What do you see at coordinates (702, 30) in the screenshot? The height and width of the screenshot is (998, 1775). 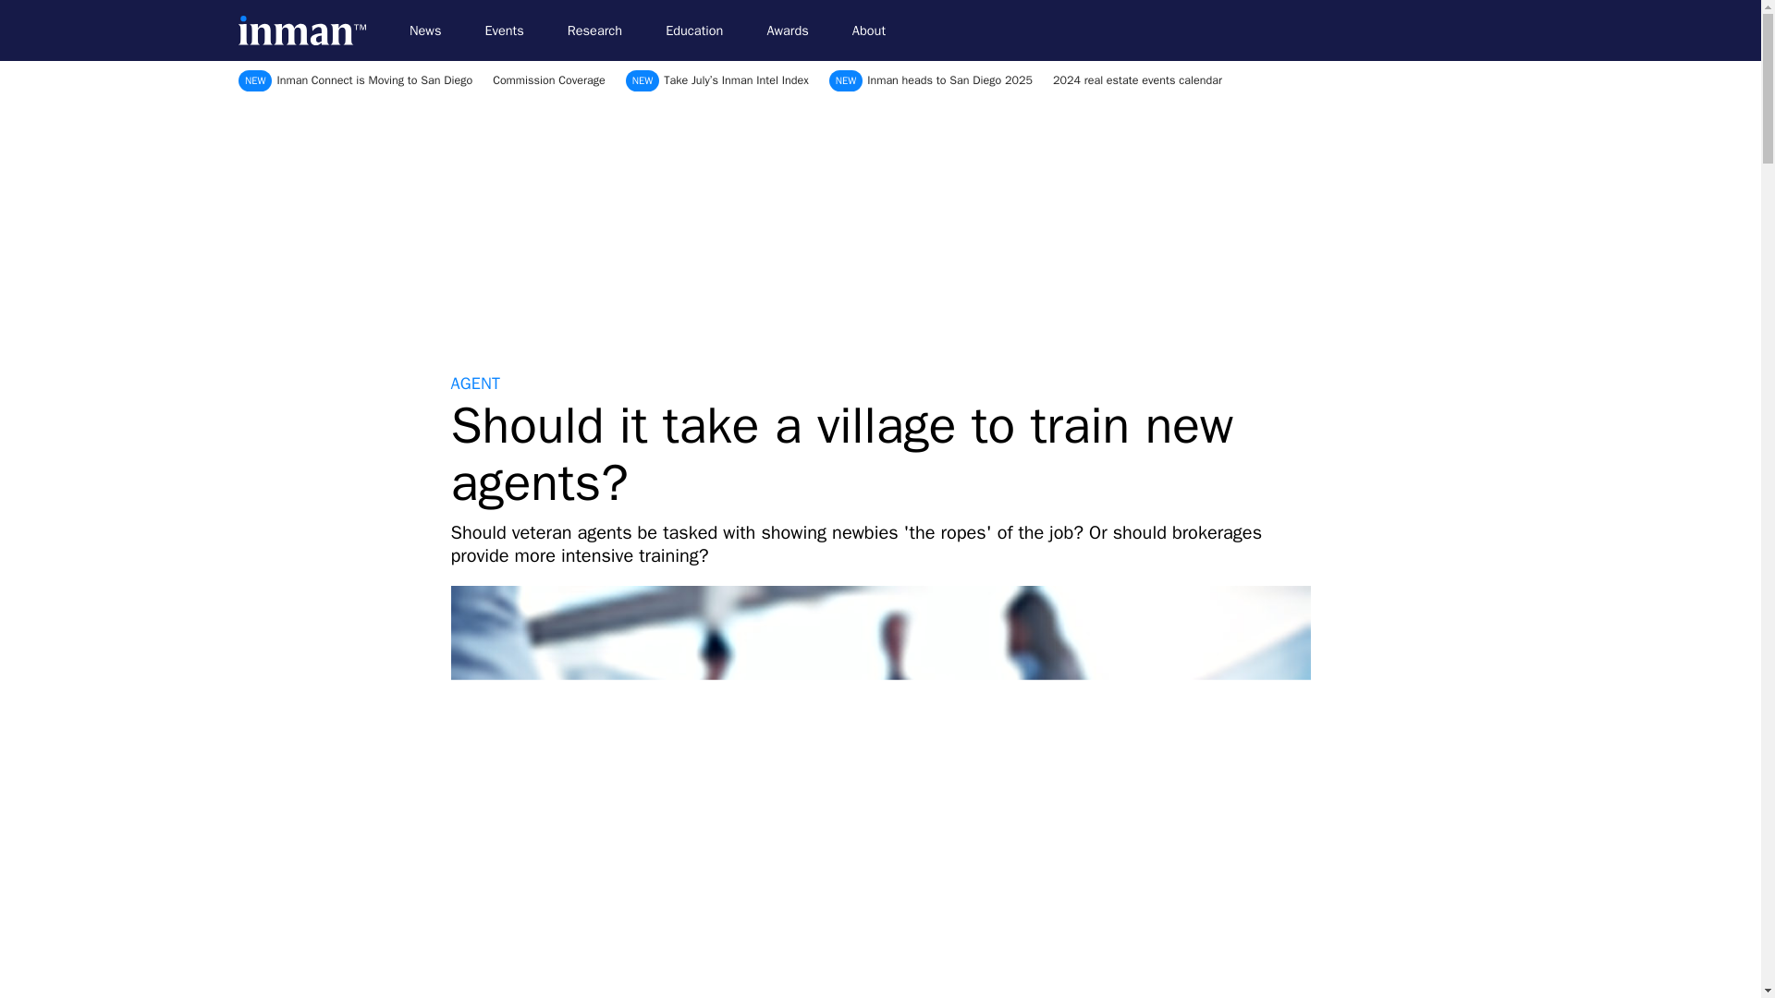 I see `Education` at bounding box center [702, 30].